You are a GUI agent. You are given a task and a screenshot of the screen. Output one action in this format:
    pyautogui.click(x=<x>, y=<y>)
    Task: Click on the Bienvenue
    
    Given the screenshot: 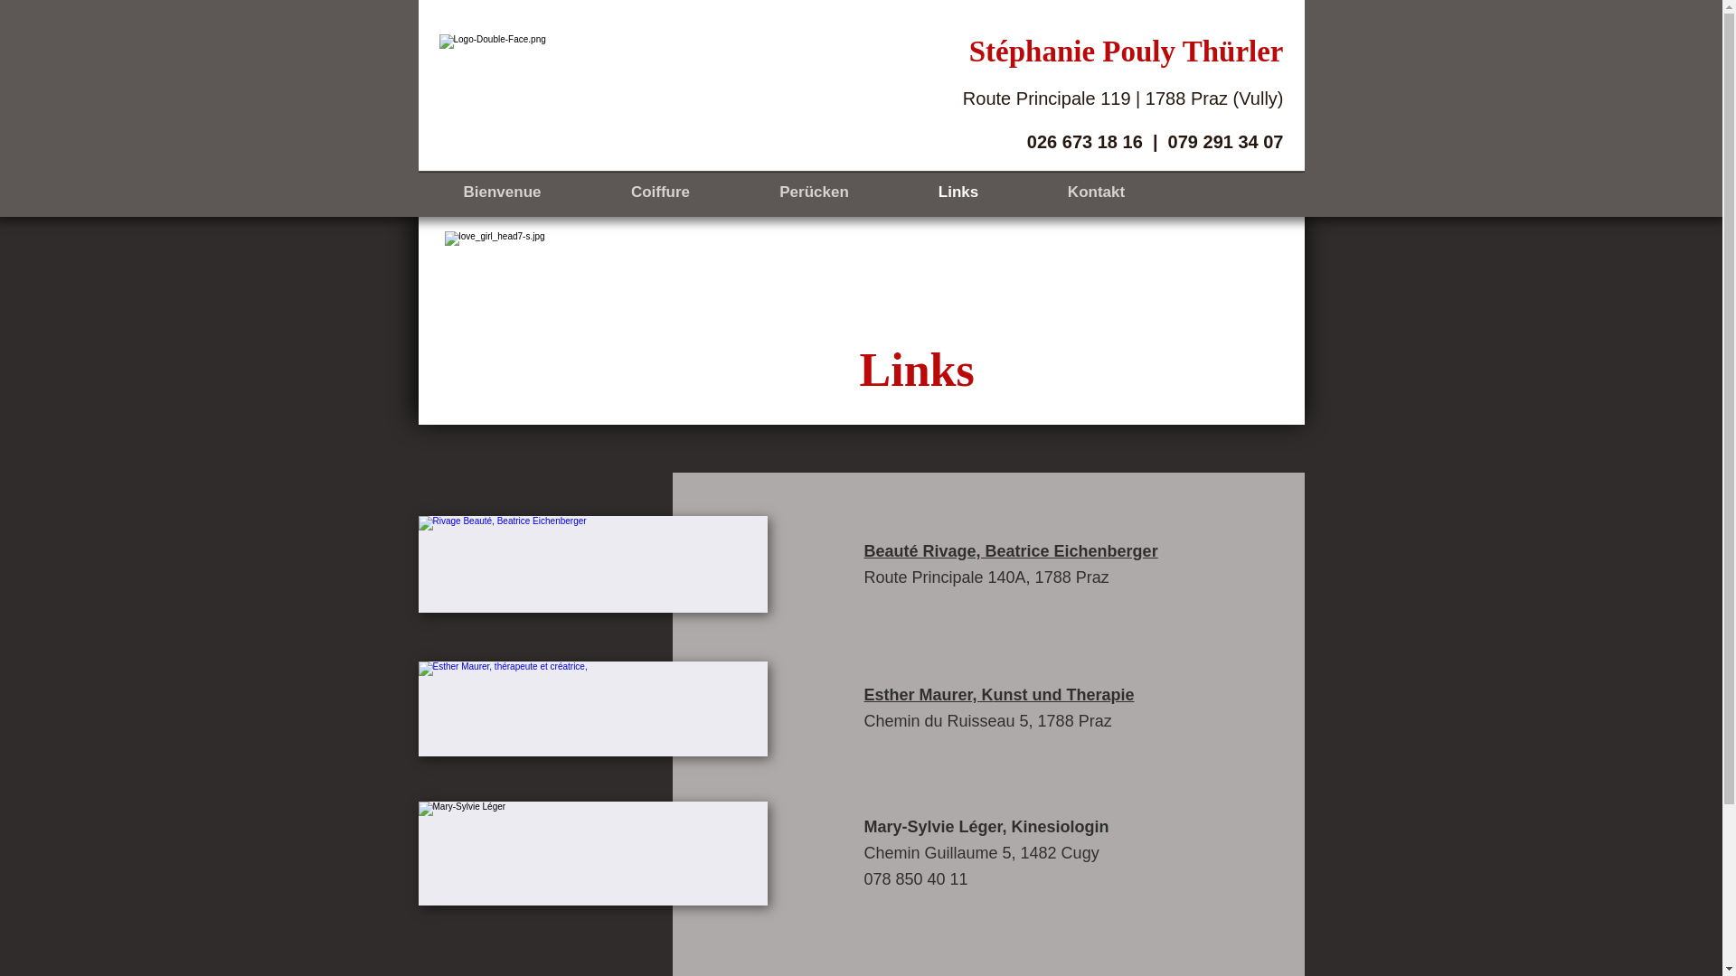 What is the action you would take?
    pyautogui.click(x=502, y=192)
    